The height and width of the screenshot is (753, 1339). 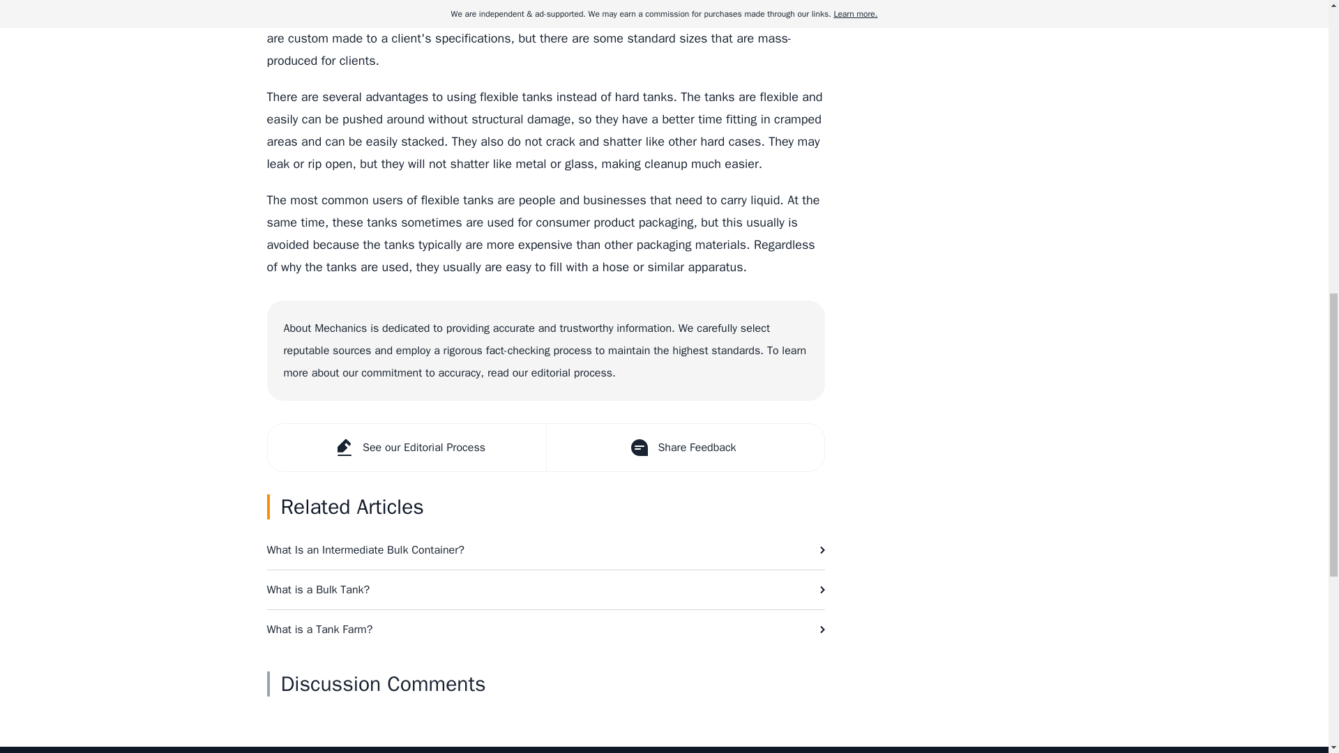 I want to click on What is a Bulk Tank?, so click(x=545, y=589).